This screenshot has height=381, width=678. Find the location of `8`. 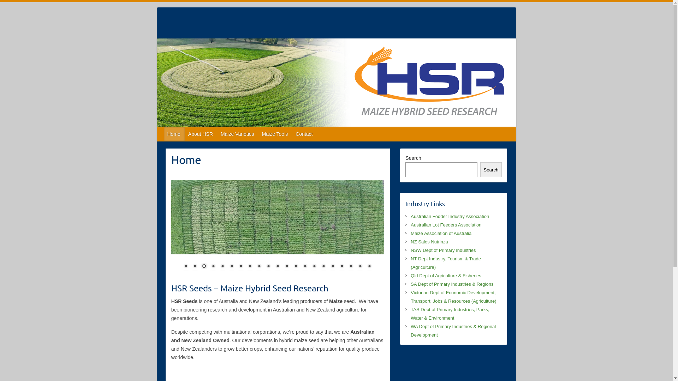

8 is located at coordinates (250, 267).